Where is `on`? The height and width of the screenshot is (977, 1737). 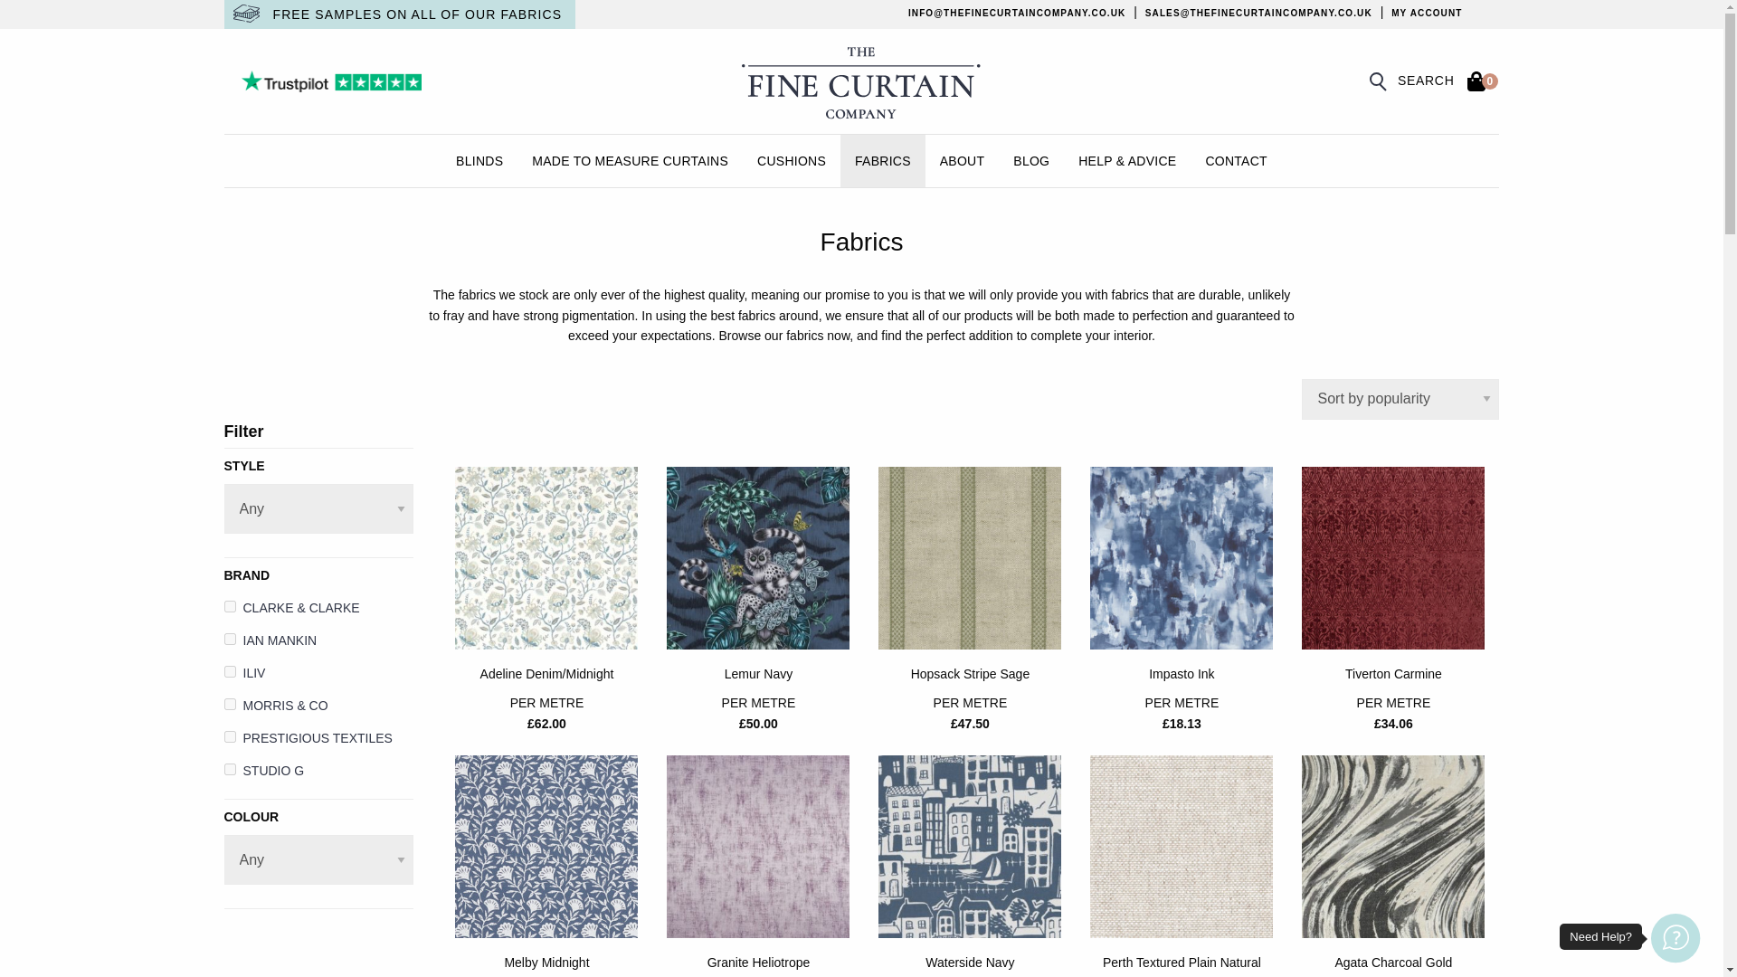 on is located at coordinates (230, 639).